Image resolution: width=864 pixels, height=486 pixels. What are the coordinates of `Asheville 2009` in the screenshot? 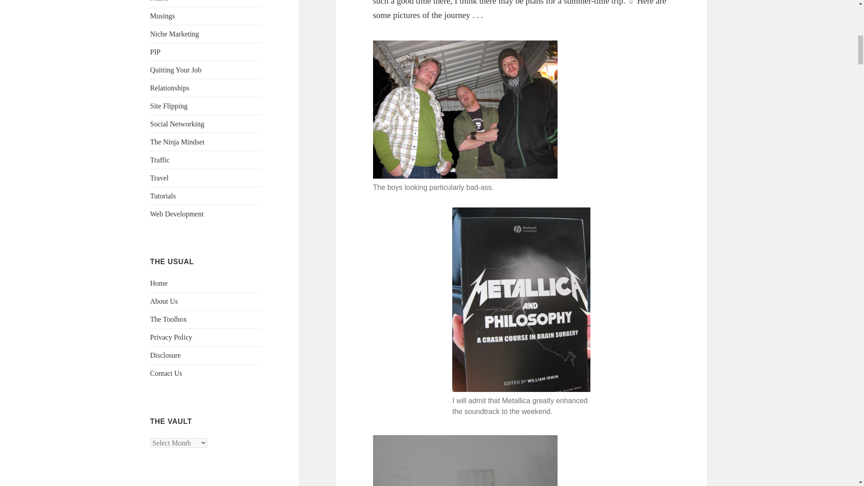 It's located at (465, 460).